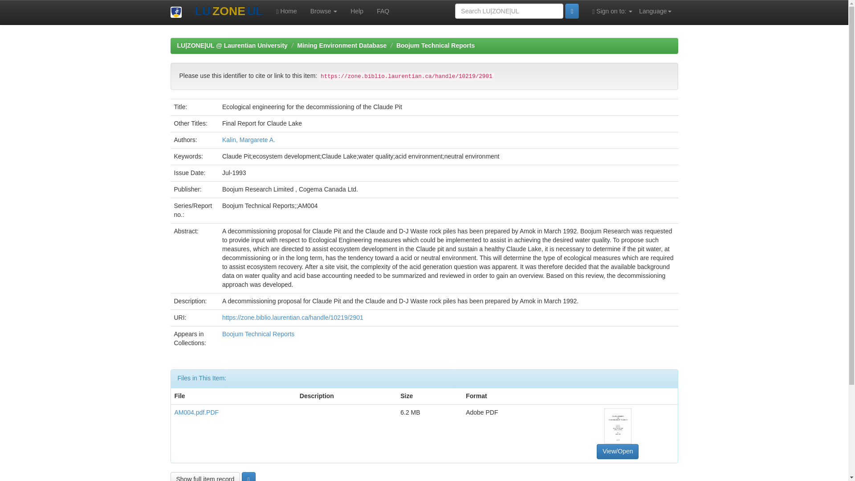 Image resolution: width=855 pixels, height=481 pixels. What do you see at coordinates (228, 12) in the screenshot?
I see `LU ZONE UL` at bounding box center [228, 12].